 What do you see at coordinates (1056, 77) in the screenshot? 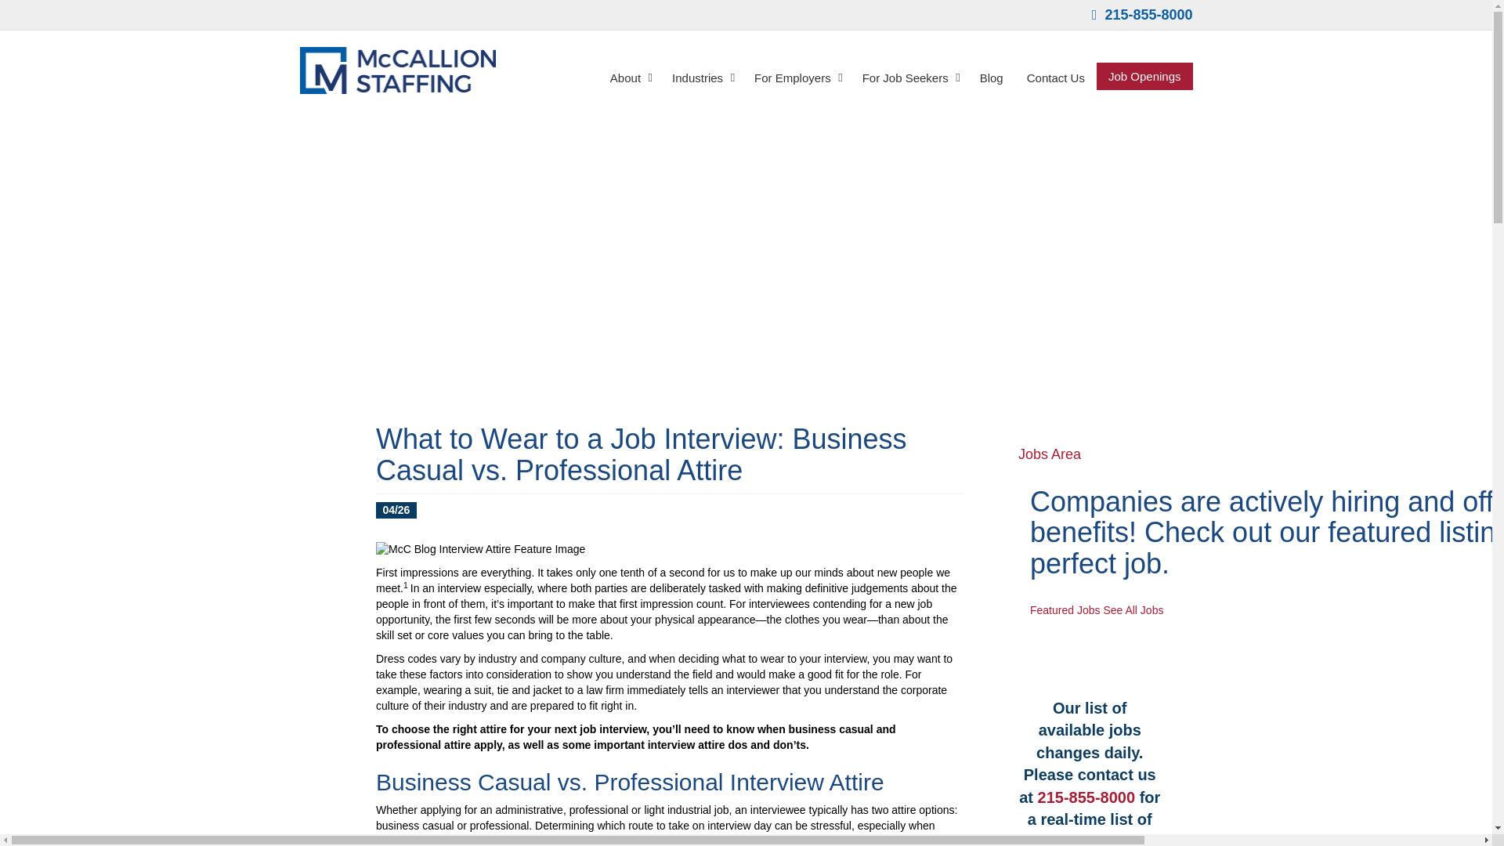
I see `Contact Us` at bounding box center [1056, 77].